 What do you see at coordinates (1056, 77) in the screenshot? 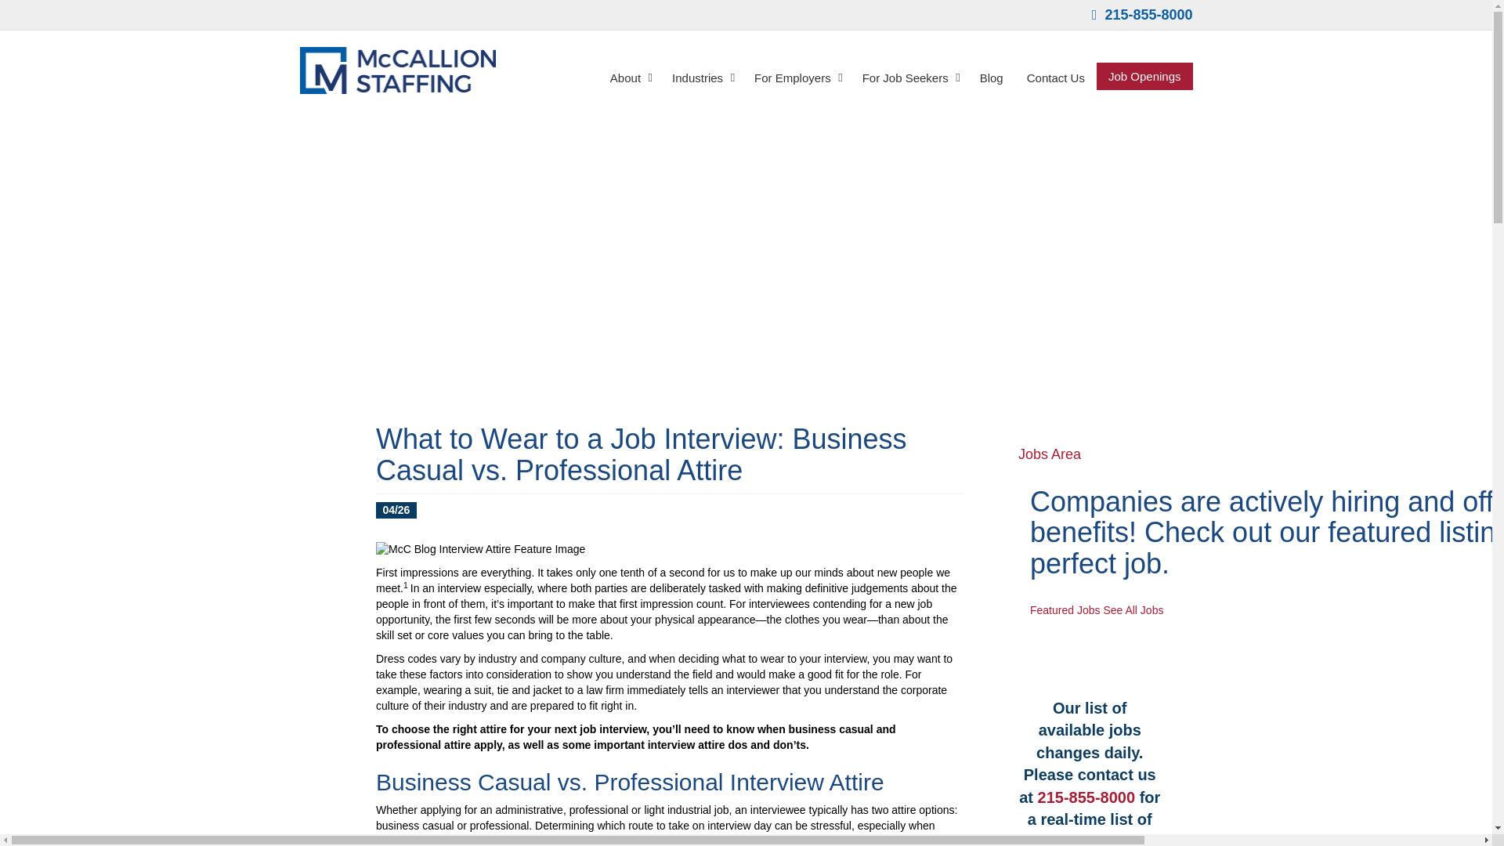
I see `Contact Us` at bounding box center [1056, 77].